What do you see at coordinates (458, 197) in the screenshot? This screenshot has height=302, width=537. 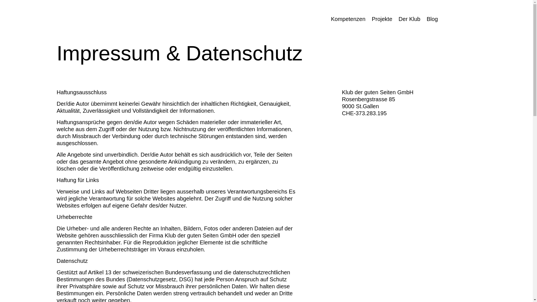 I see `up!` at bounding box center [458, 197].